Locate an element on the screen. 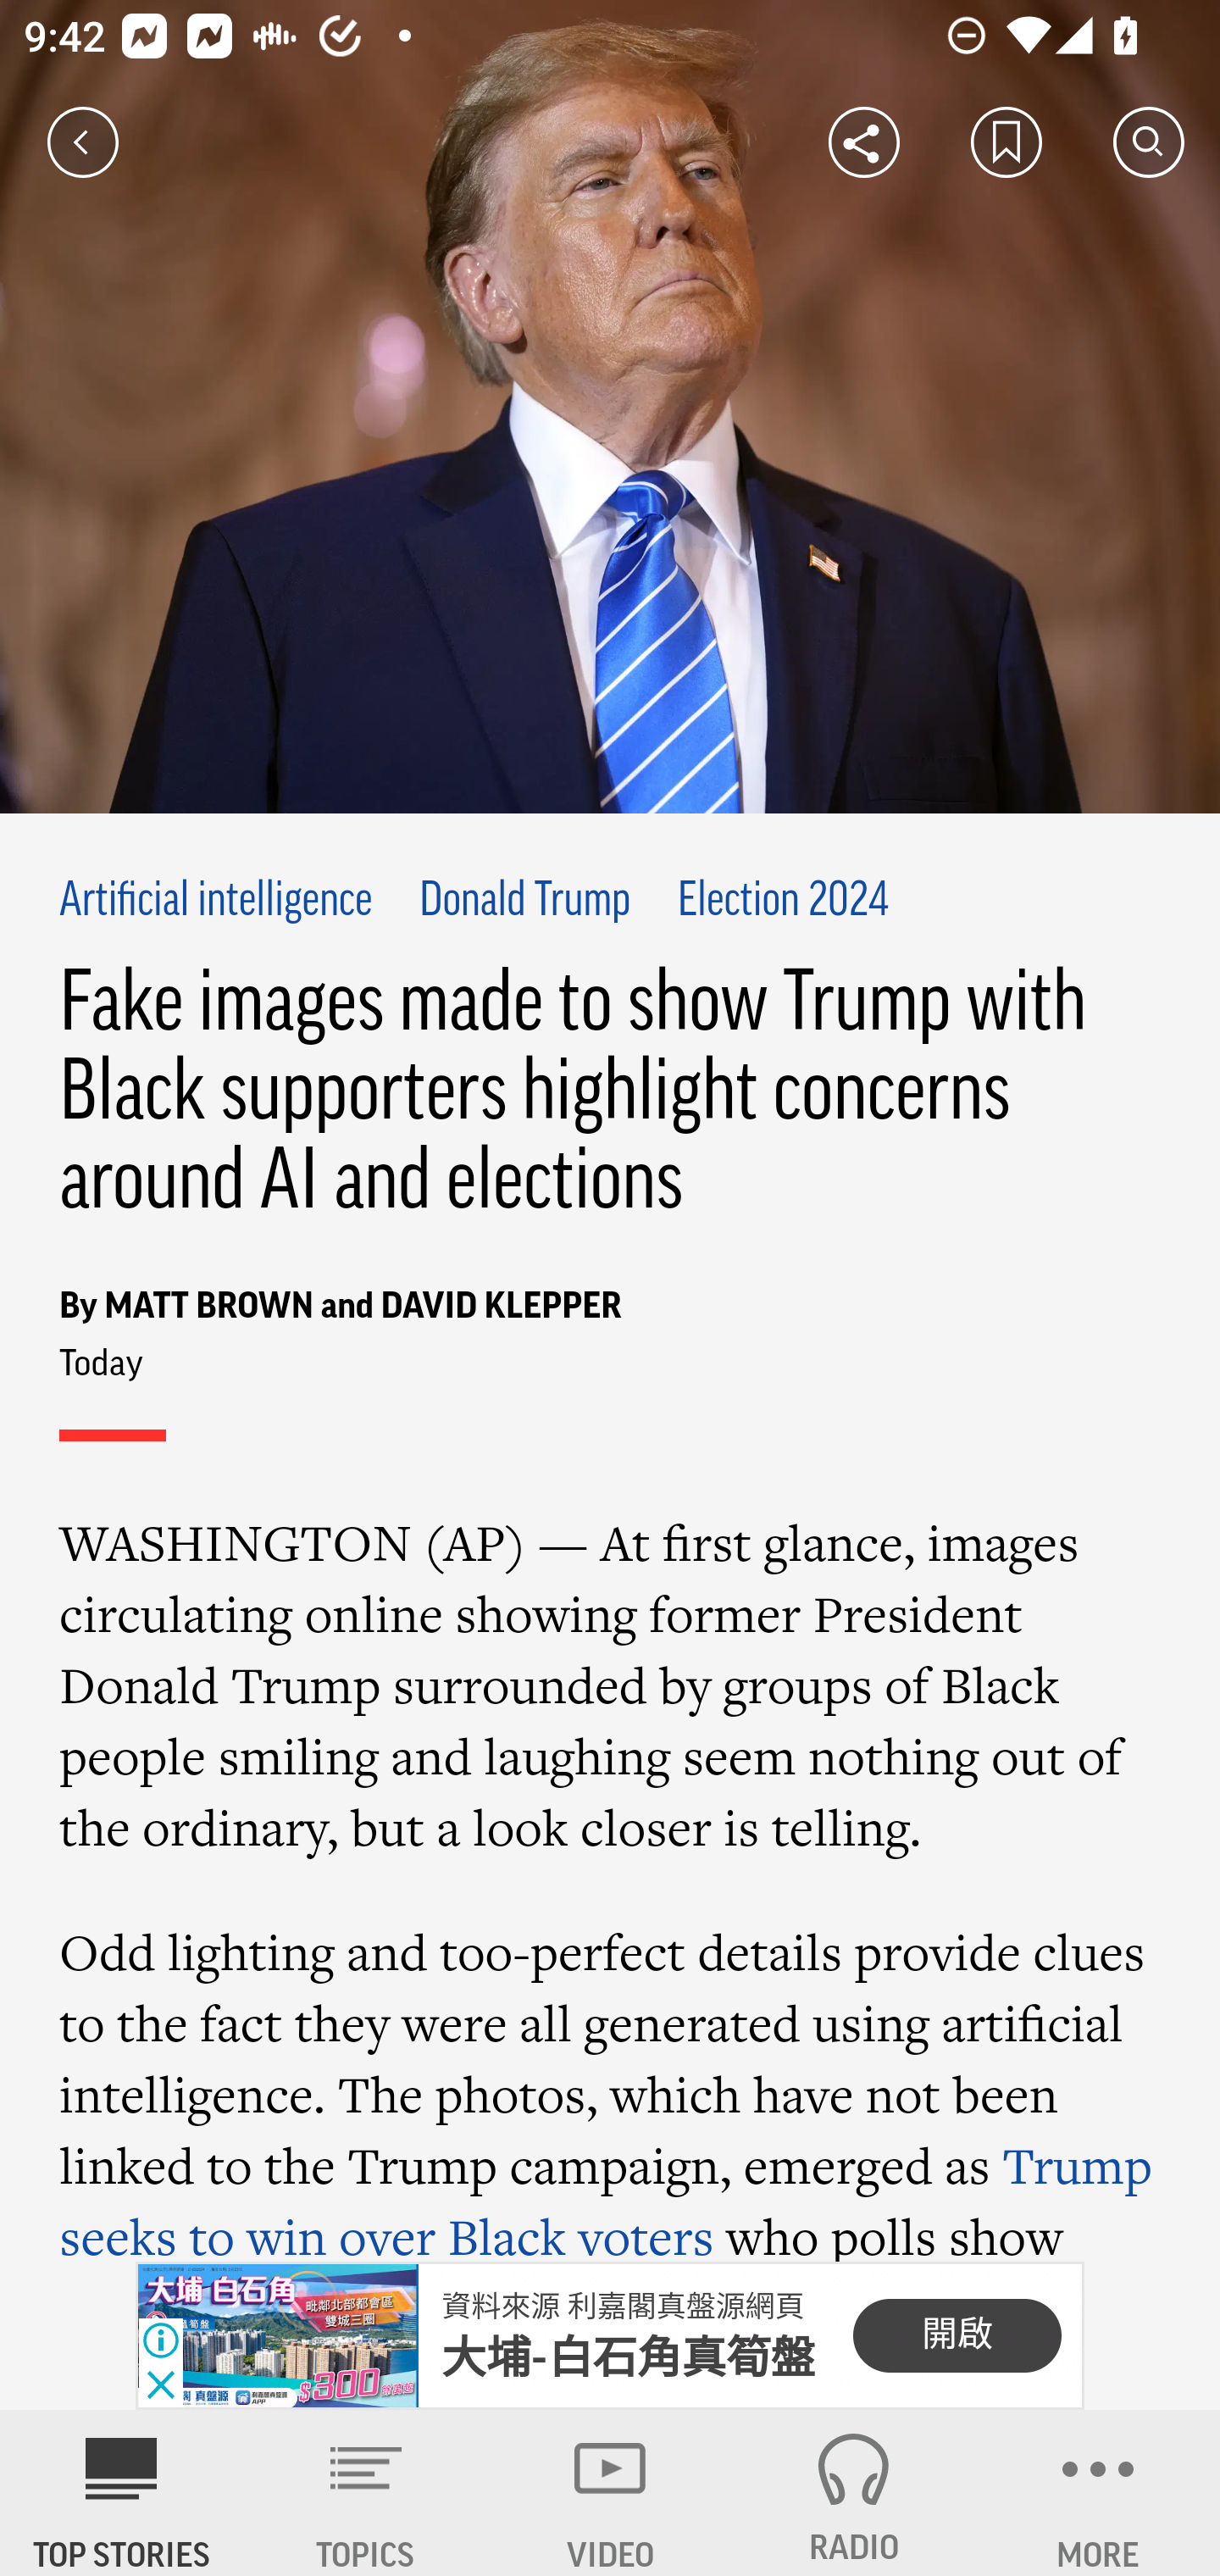  大埔-白石角真筍盤 is located at coordinates (629, 2357).